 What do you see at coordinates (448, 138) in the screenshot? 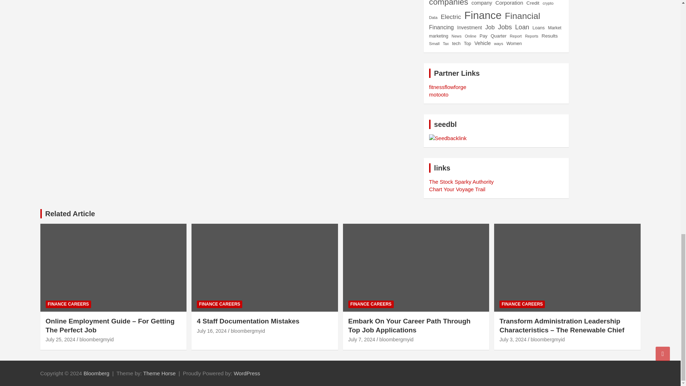
I see `Seedbacklink` at bounding box center [448, 138].